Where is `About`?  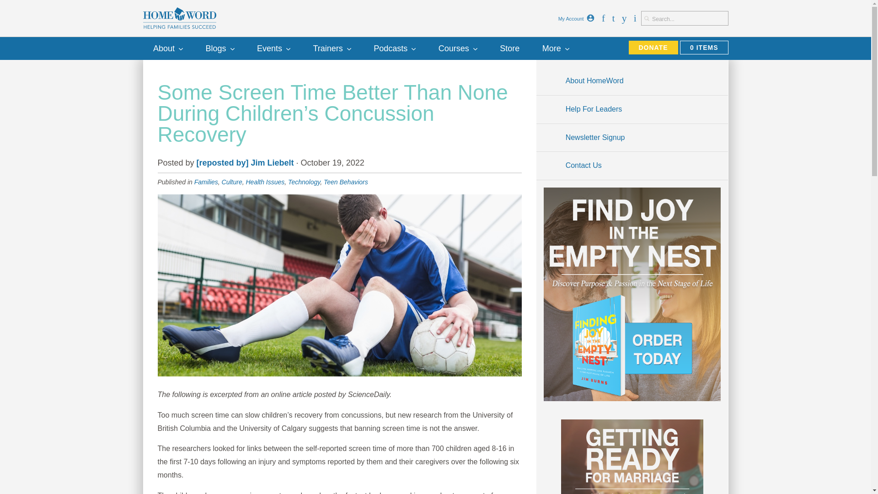
About is located at coordinates (167, 48).